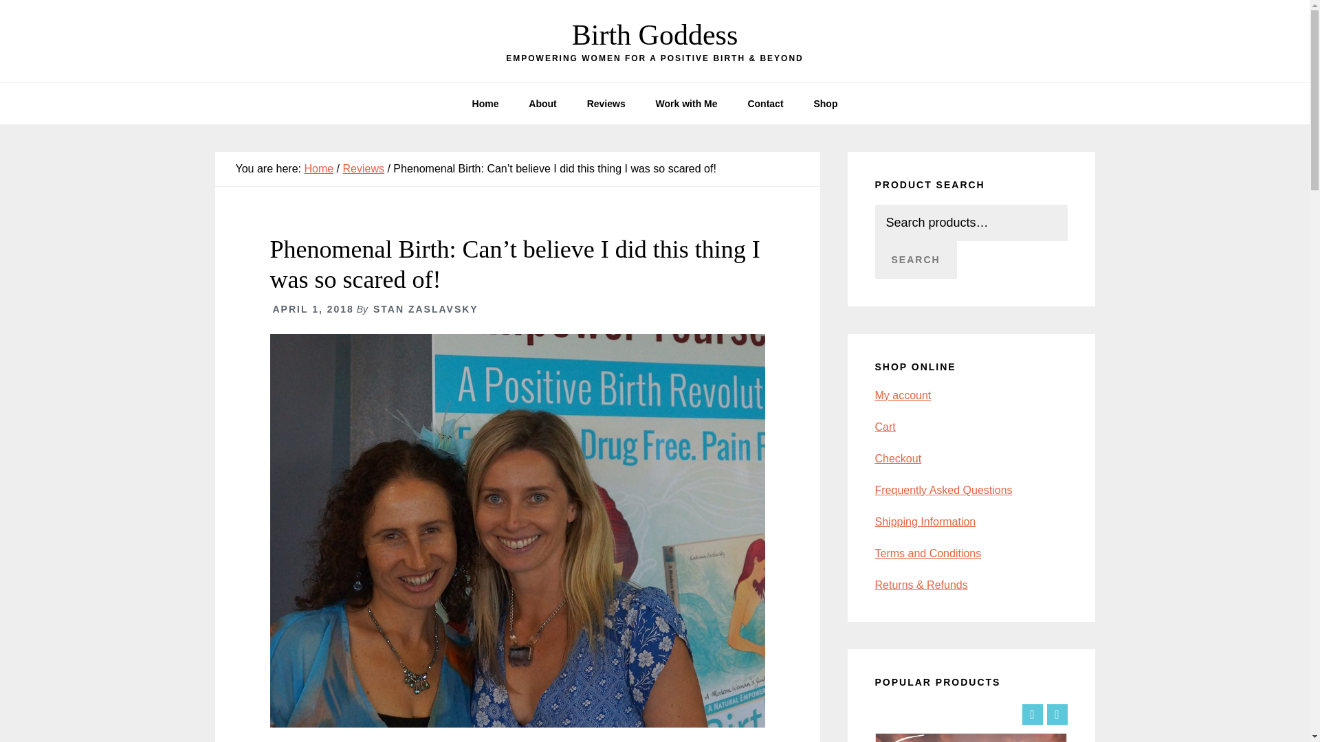 Image resolution: width=1320 pixels, height=742 pixels. What do you see at coordinates (825, 103) in the screenshot?
I see `Shop` at bounding box center [825, 103].